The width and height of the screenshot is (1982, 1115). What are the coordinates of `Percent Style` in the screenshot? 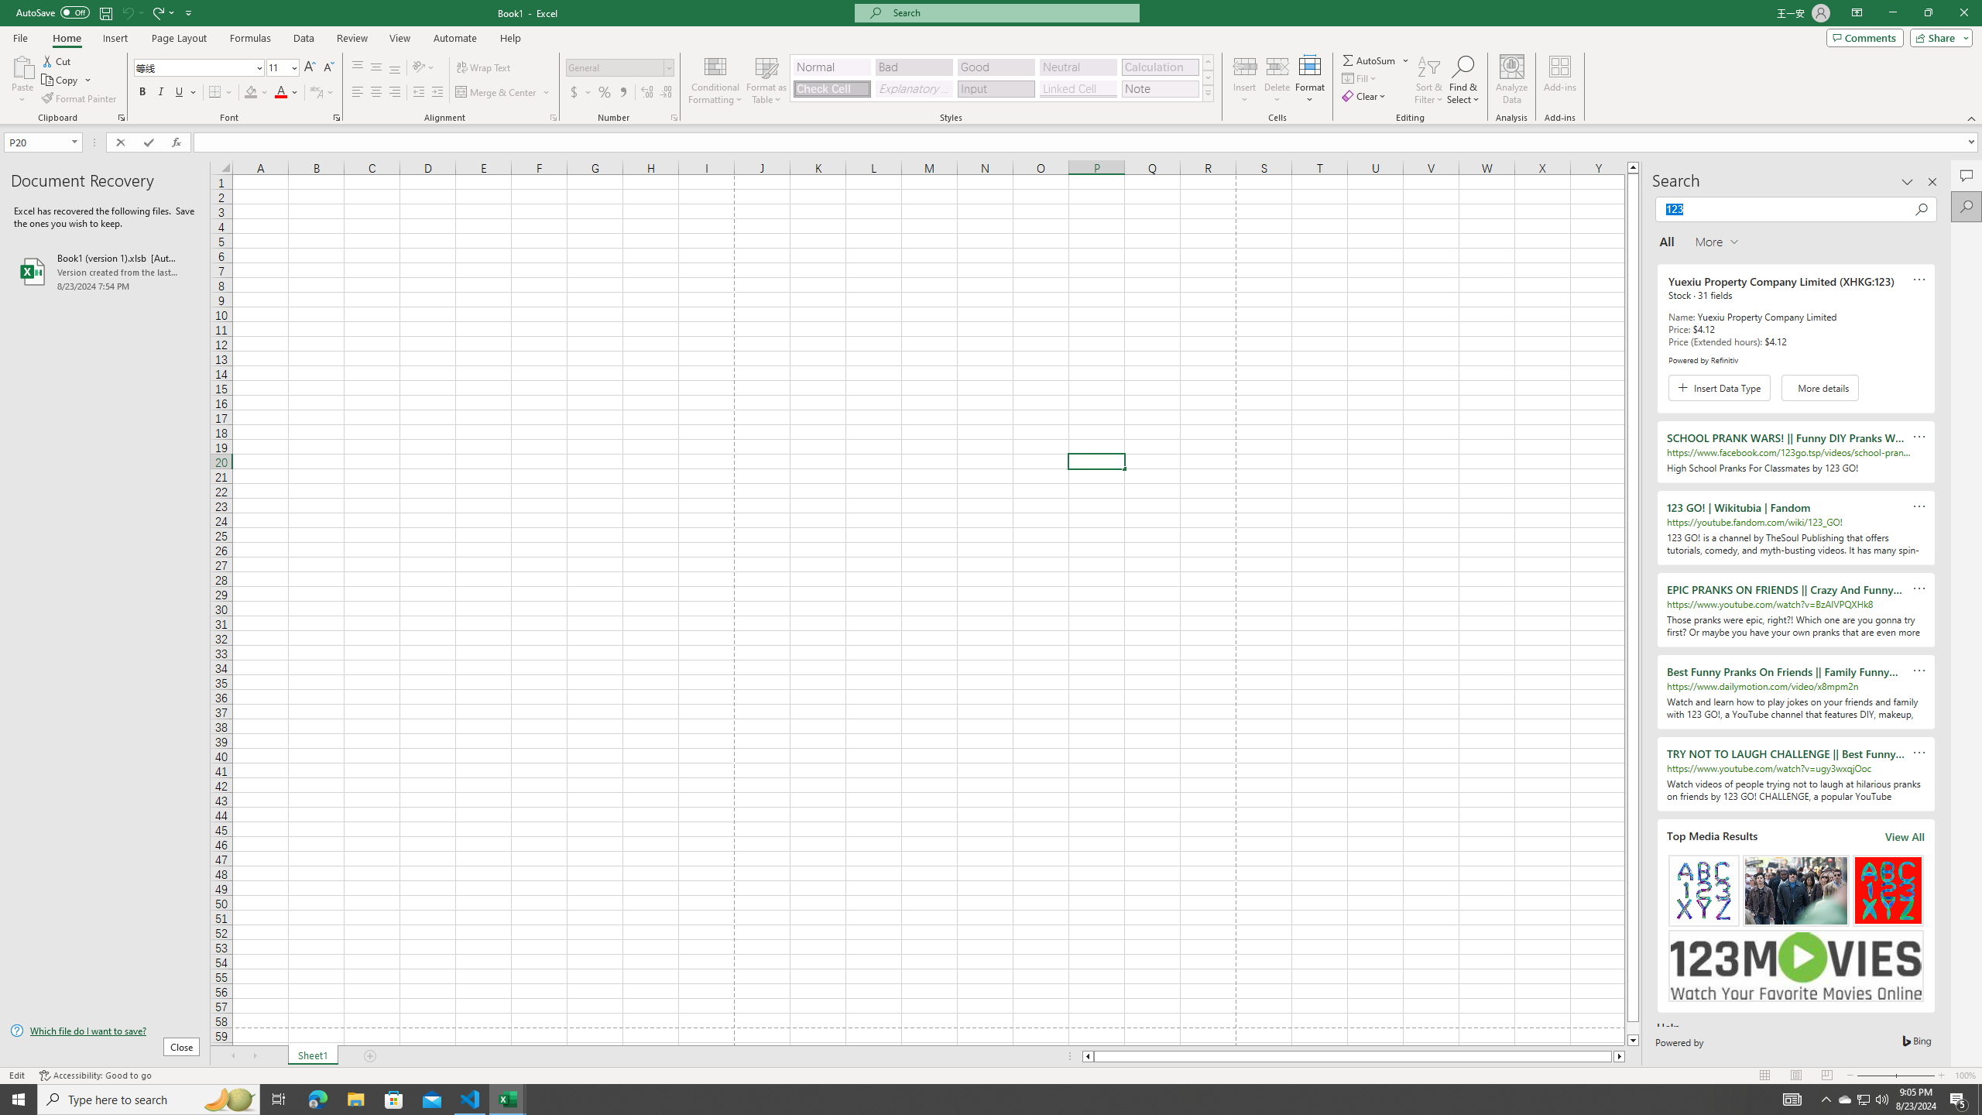 It's located at (604, 93).